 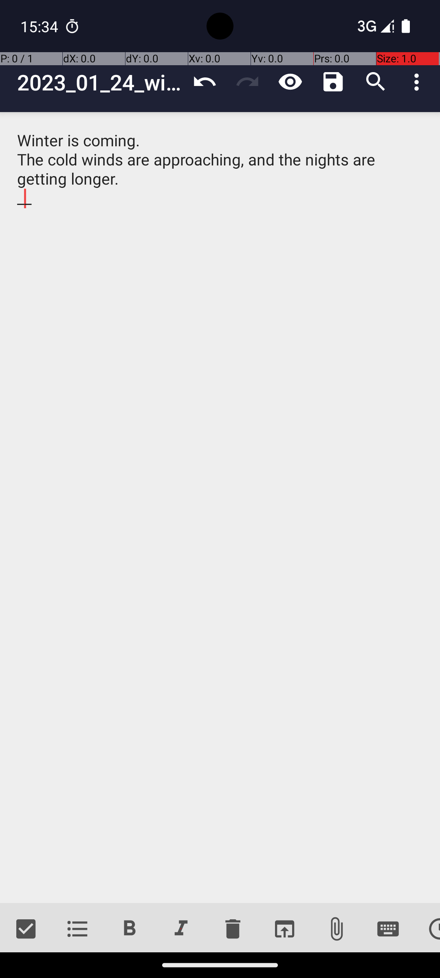 I want to click on Winter is coming.
The cold winds are approaching, and the nights are getting longer.
__, so click(x=220, y=508).